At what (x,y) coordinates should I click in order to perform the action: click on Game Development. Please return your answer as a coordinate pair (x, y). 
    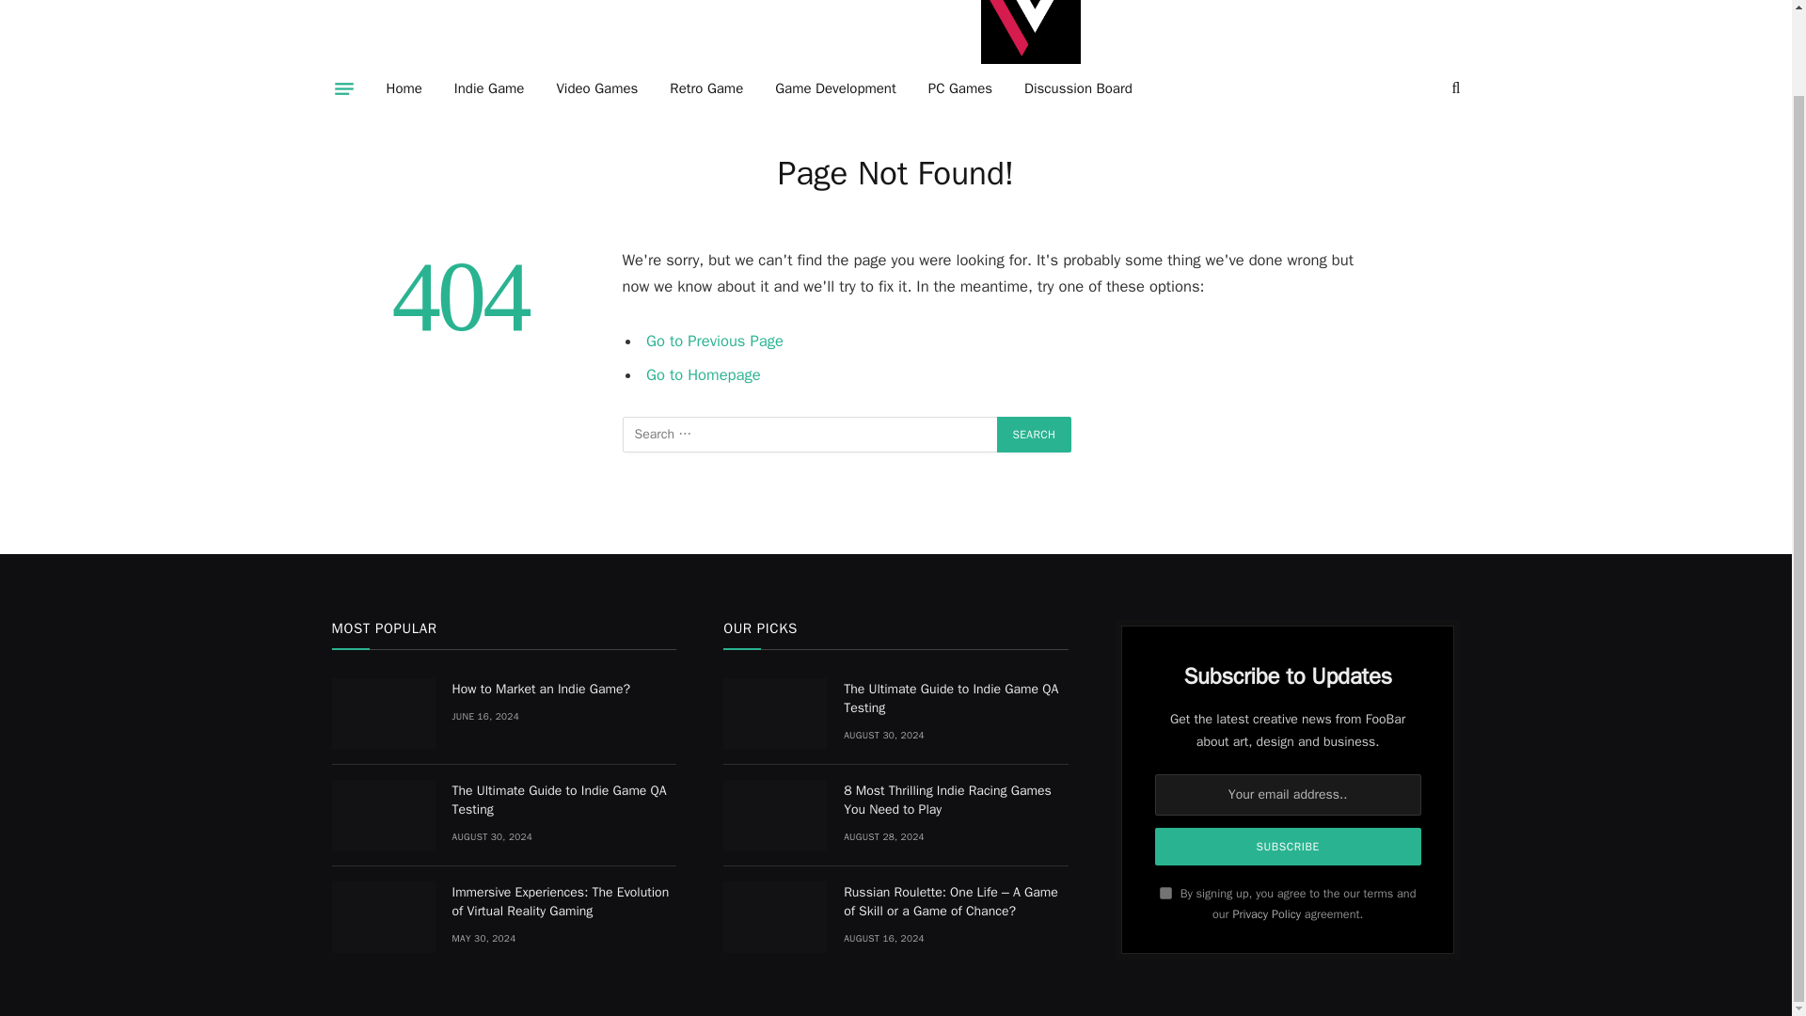
    Looking at the image, I should click on (835, 88).